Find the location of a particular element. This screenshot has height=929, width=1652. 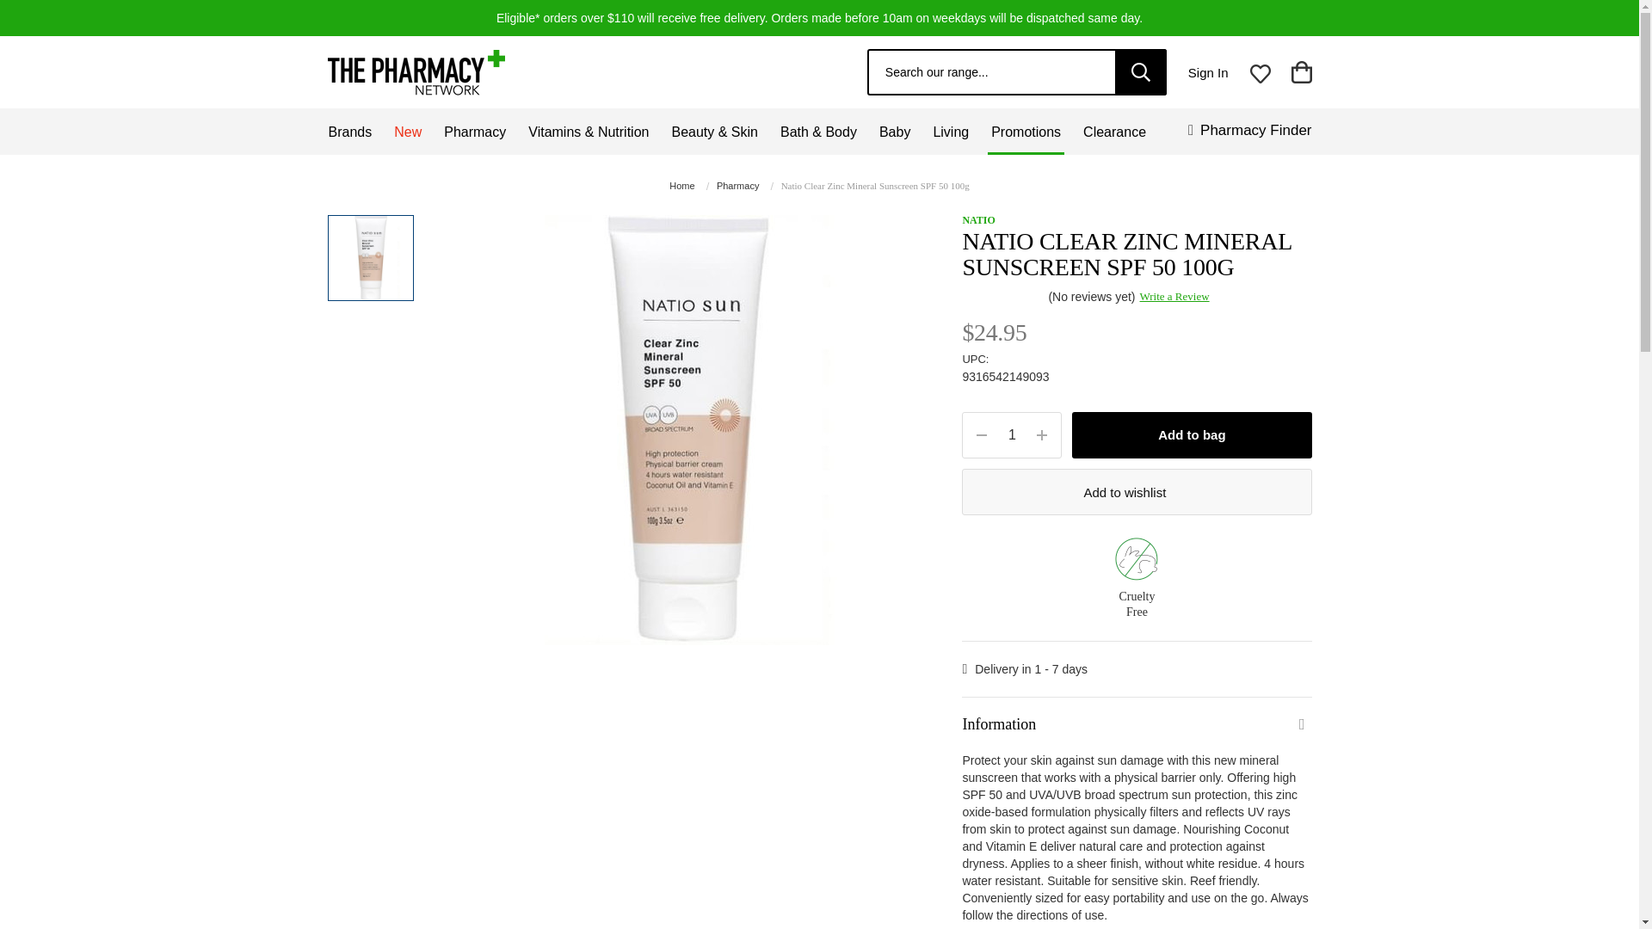

Sign In is located at coordinates (1208, 71).